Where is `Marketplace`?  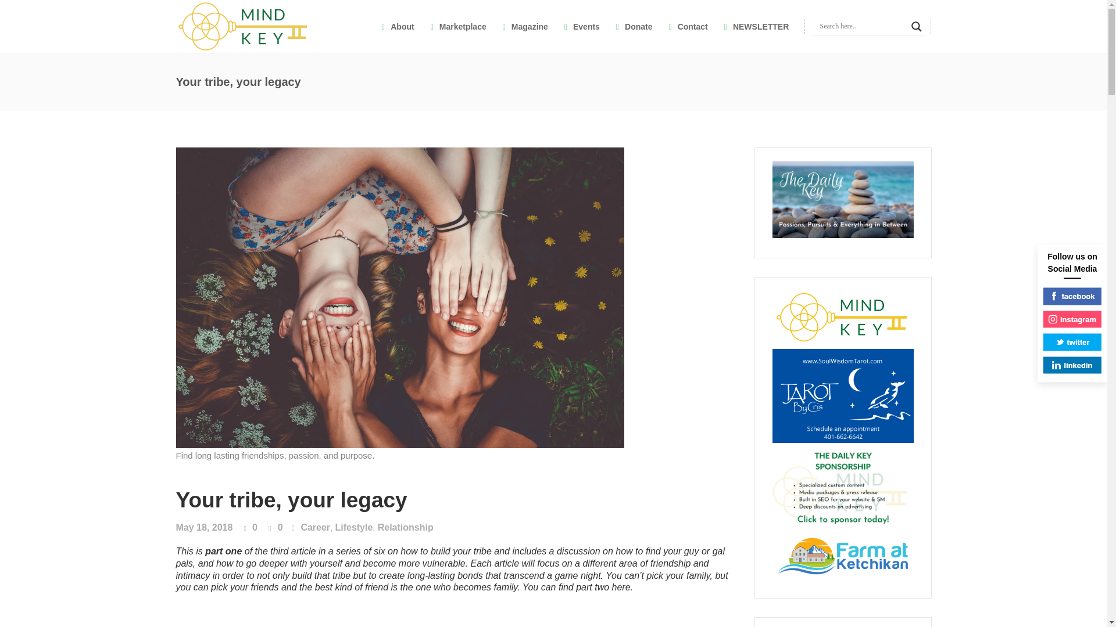
Marketplace is located at coordinates (458, 26).